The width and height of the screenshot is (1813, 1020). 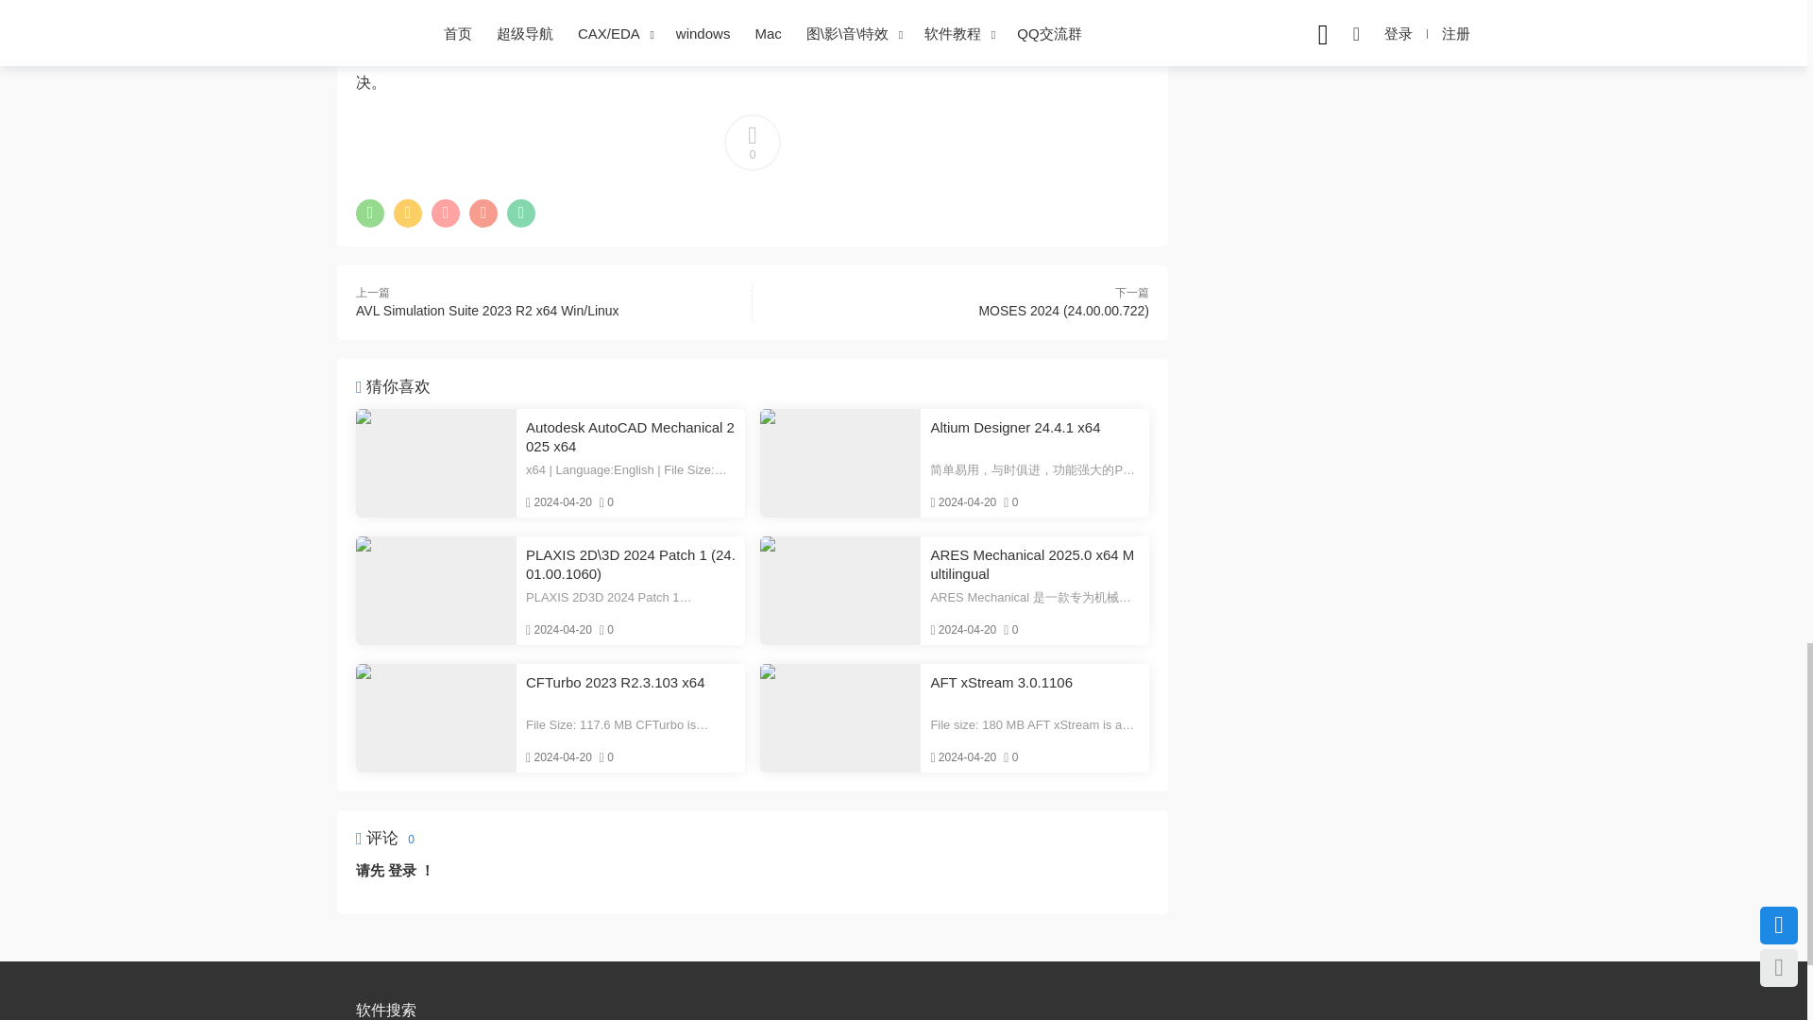 I want to click on AFT xStream 3.0.1106, so click(x=840, y=718).